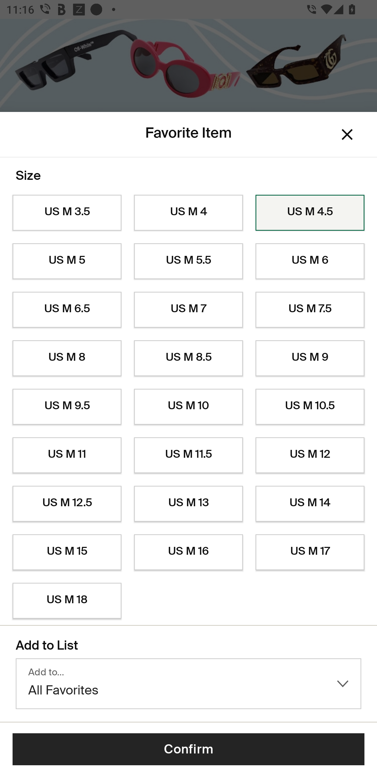 Image resolution: width=377 pixels, height=776 pixels. Describe the element at coordinates (67, 261) in the screenshot. I see `US M 5` at that location.